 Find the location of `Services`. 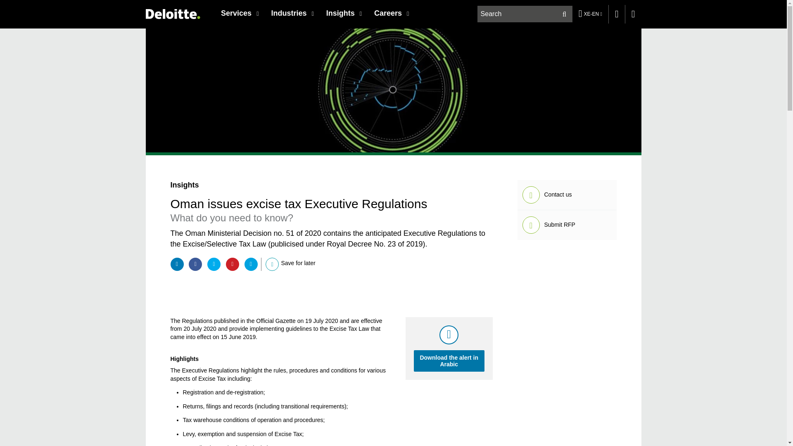

Services is located at coordinates (240, 13).